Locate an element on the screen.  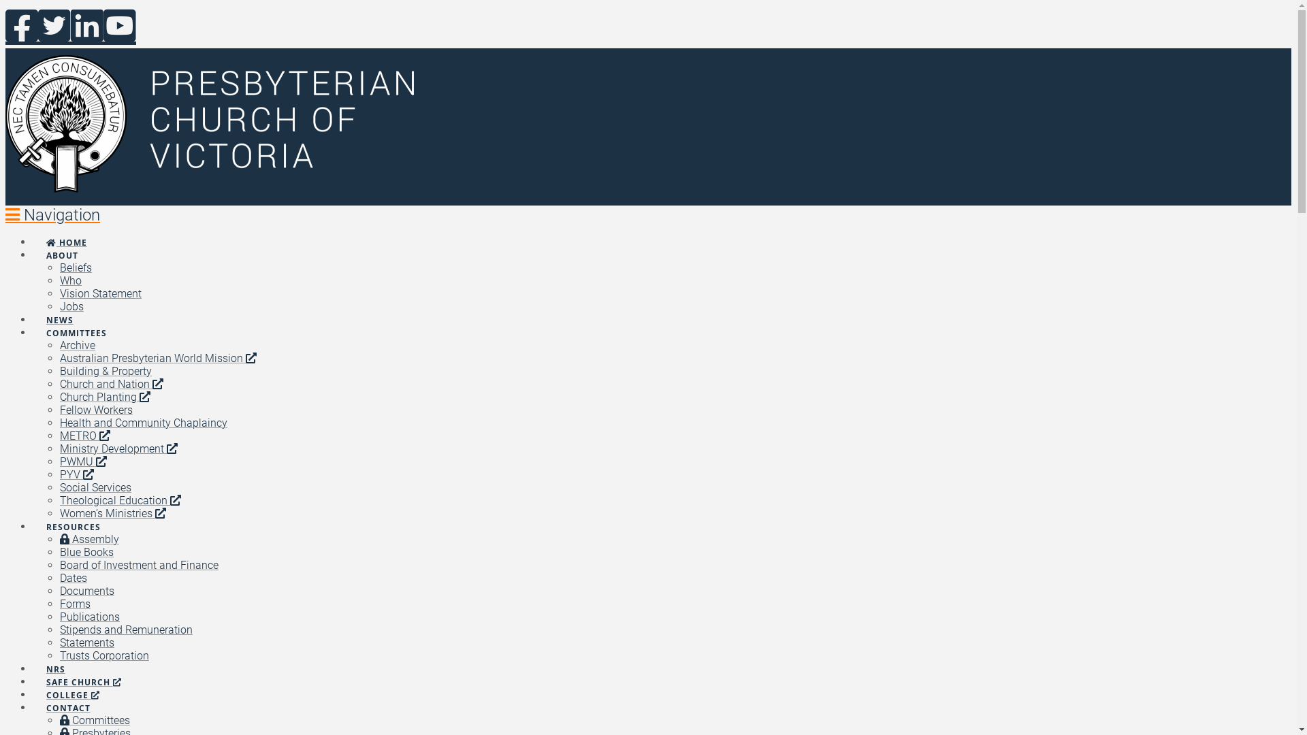
PYV is located at coordinates (77, 475).